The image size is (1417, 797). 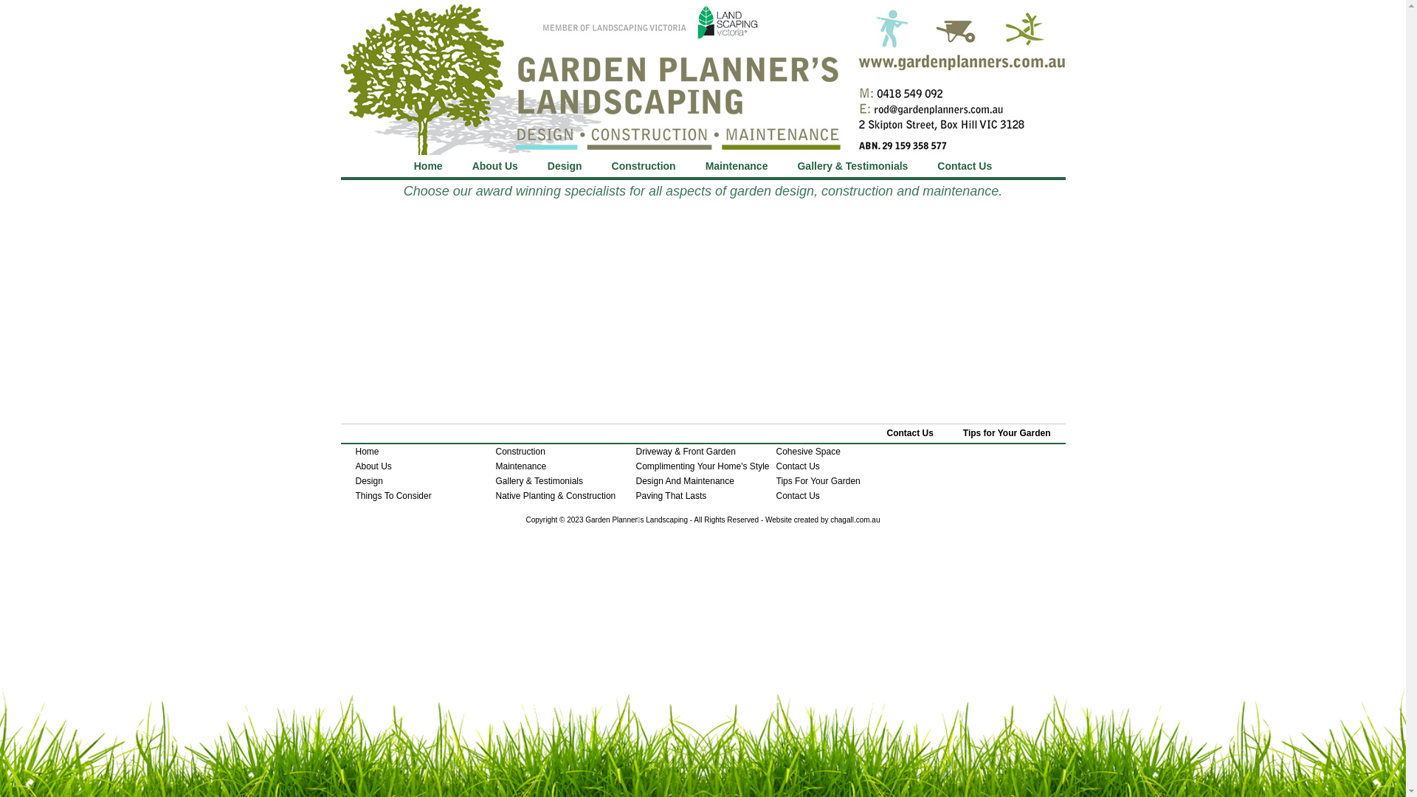 What do you see at coordinates (686, 452) in the screenshot?
I see `Driveway & Front Garden` at bounding box center [686, 452].